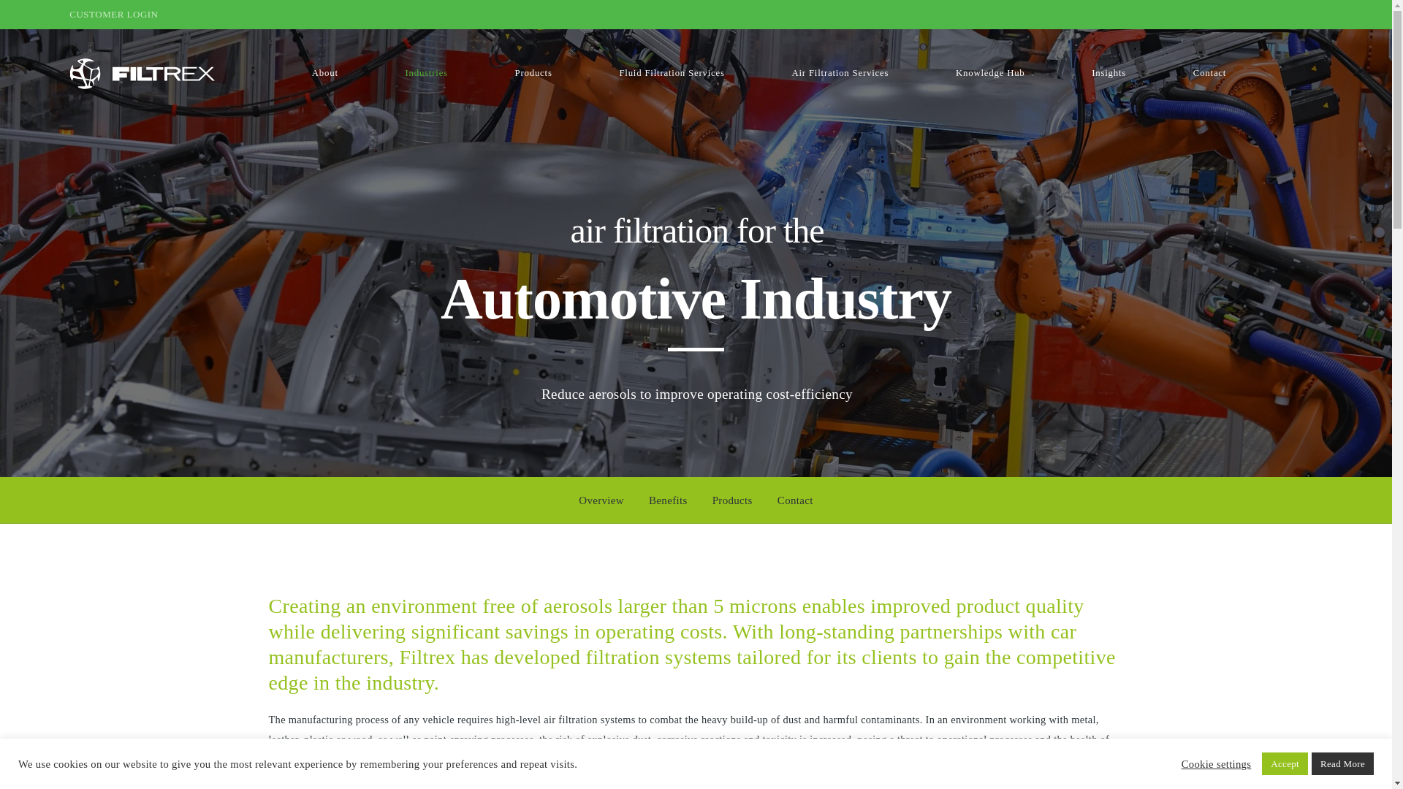  What do you see at coordinates (989, 73) in the screenshot?
I see `Knowledge Hub` at bounding box center [989, 73].